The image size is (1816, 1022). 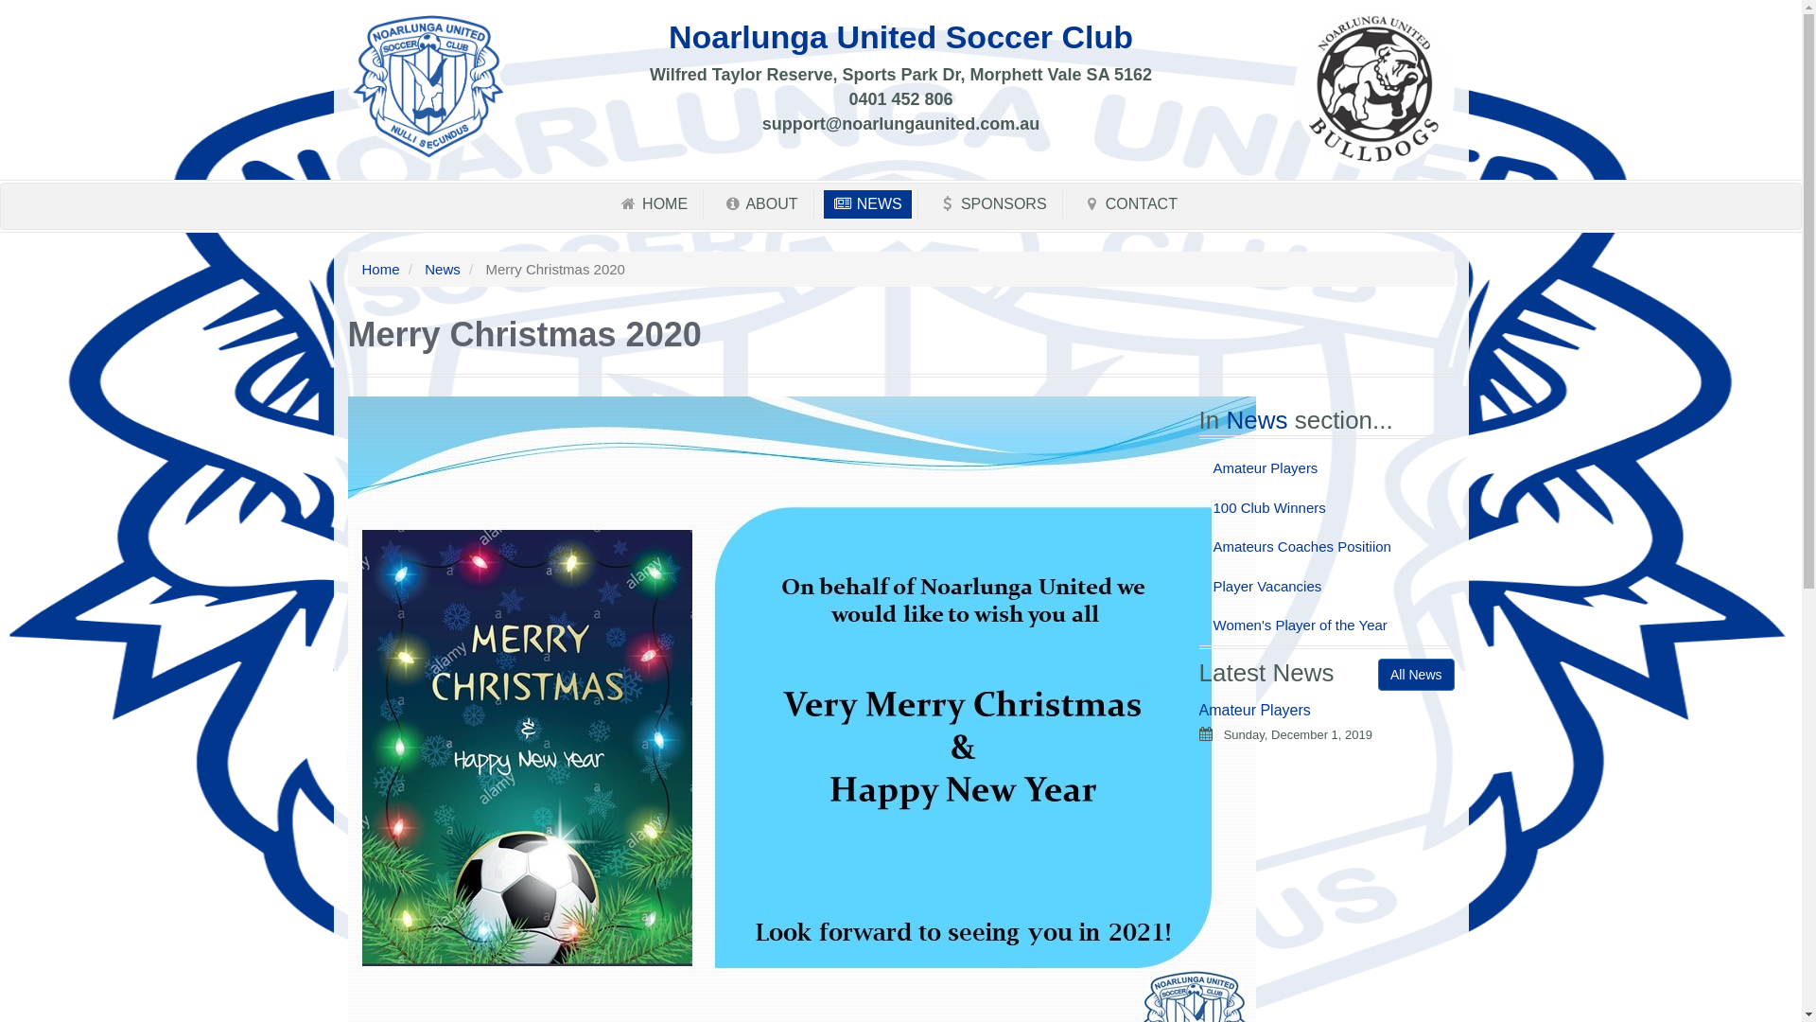 I want to click on HOME, so click(x=653, y=204).